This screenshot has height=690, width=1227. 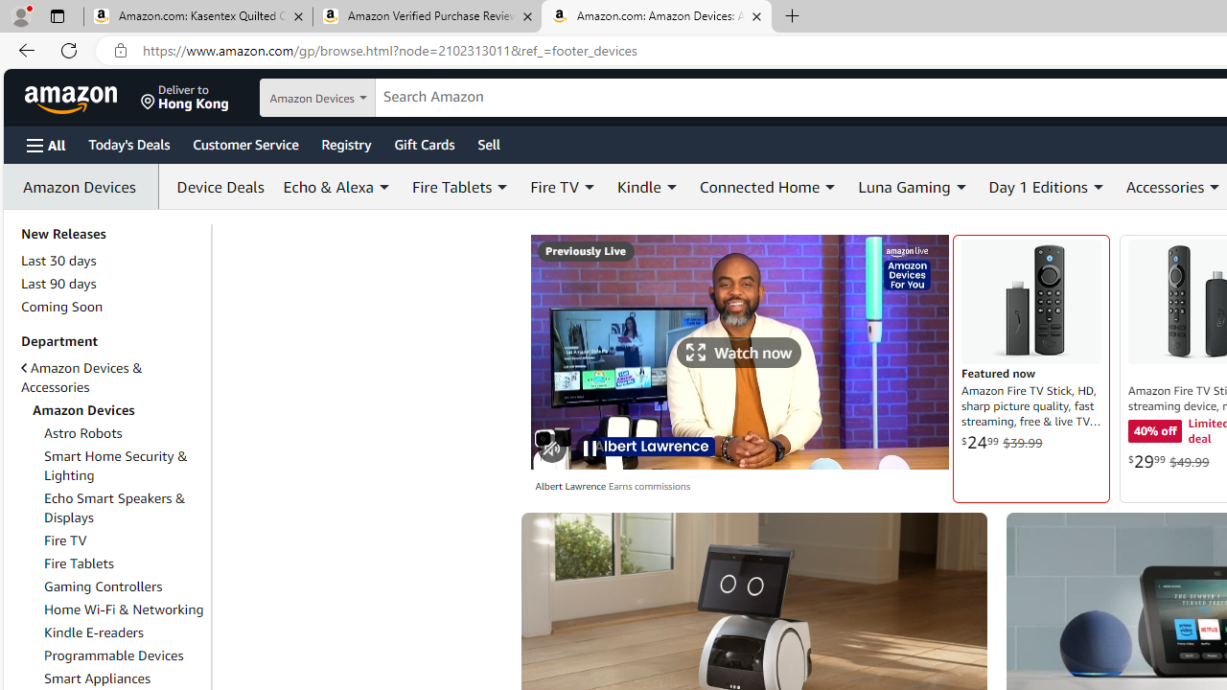 I want to click on Expand Echo & Alexa, so click(x=383, y=187).